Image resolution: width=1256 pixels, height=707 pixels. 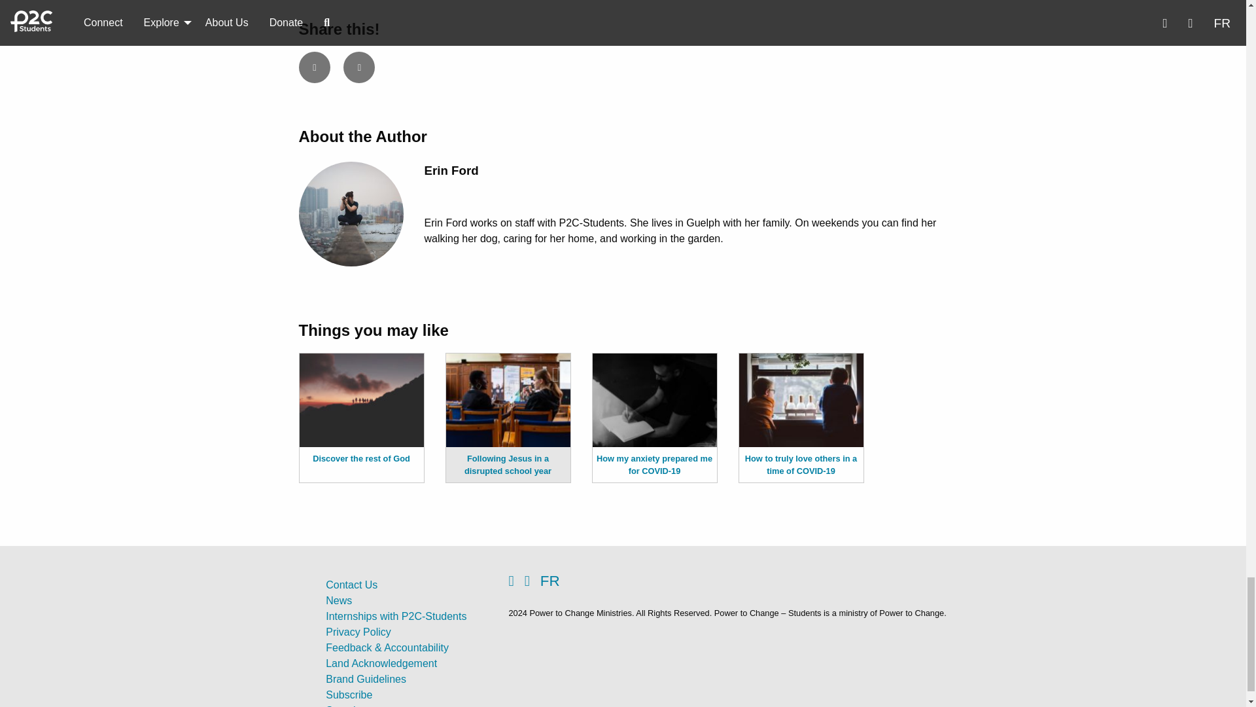 What do you see at coordinates (515, 581) in the screenshot?
I see `Facebook` at bounding box center [515, 581].